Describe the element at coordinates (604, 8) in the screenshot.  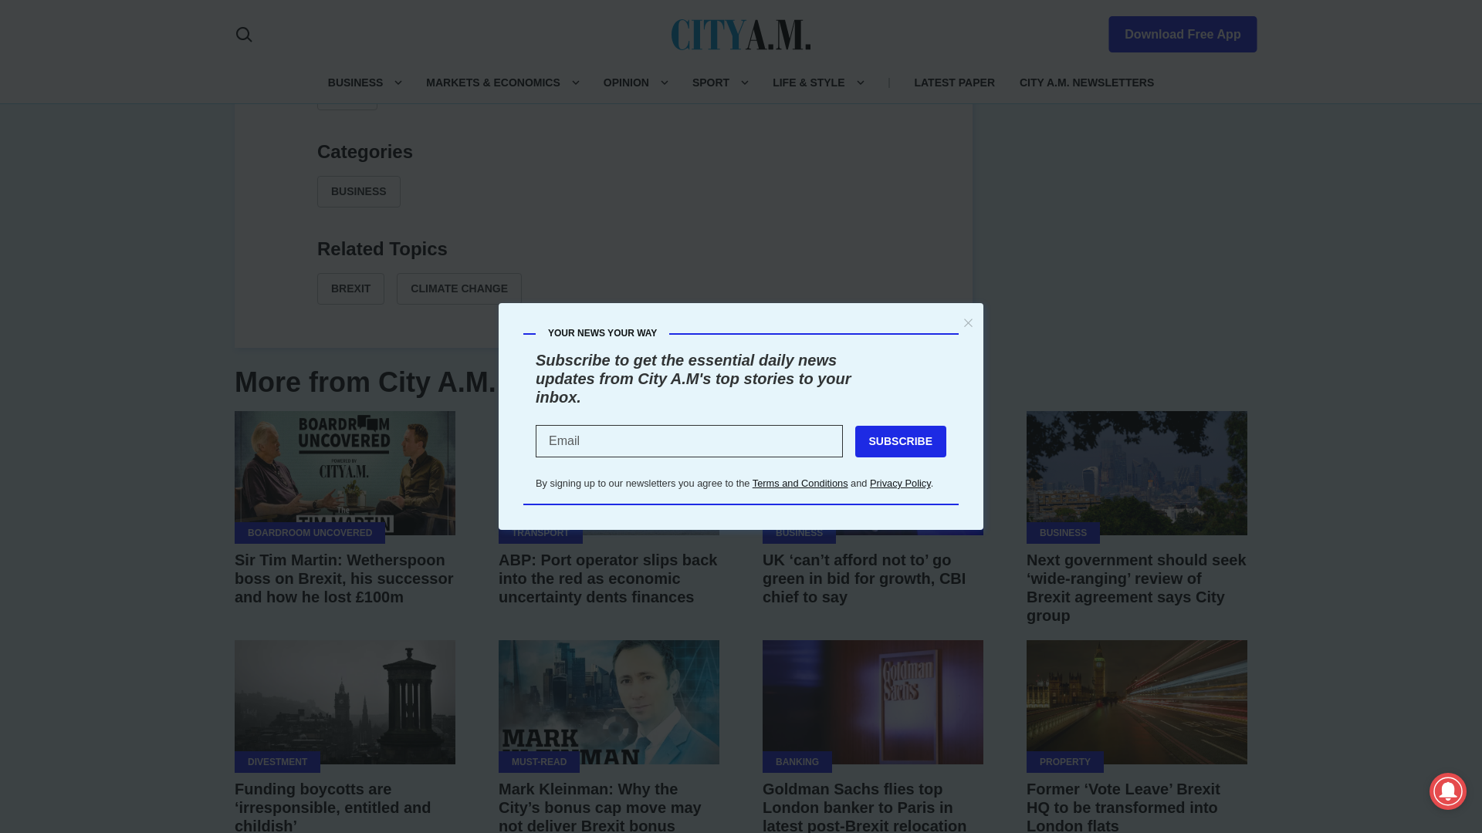
I see `LinkedIn` at that location.